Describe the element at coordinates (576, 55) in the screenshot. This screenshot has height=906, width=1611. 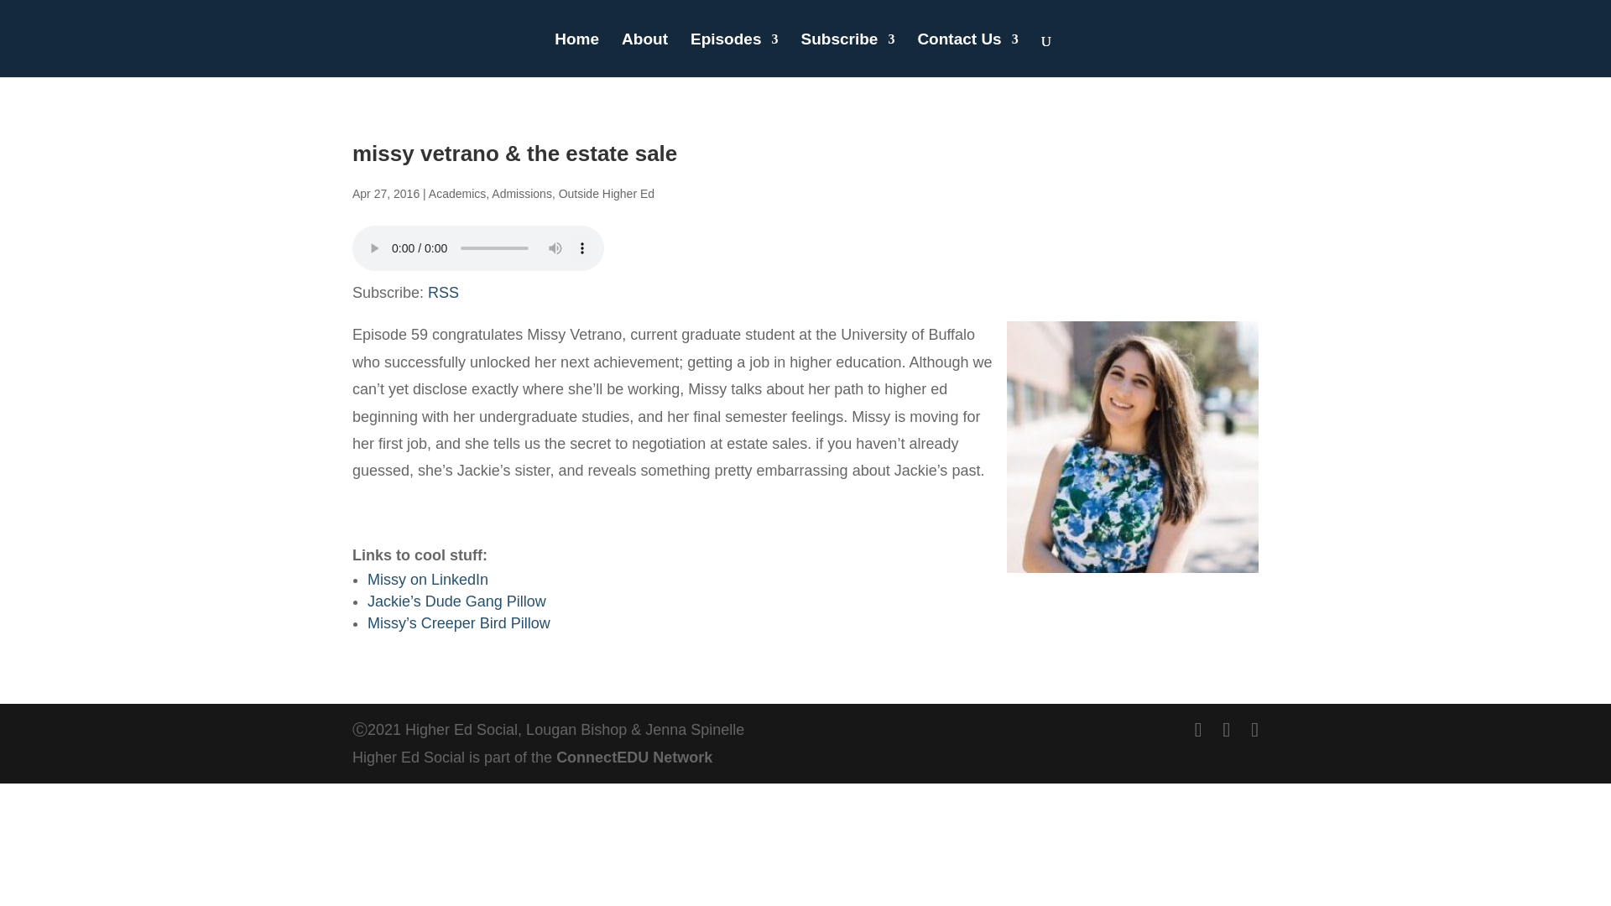
I see `Home` at that location.